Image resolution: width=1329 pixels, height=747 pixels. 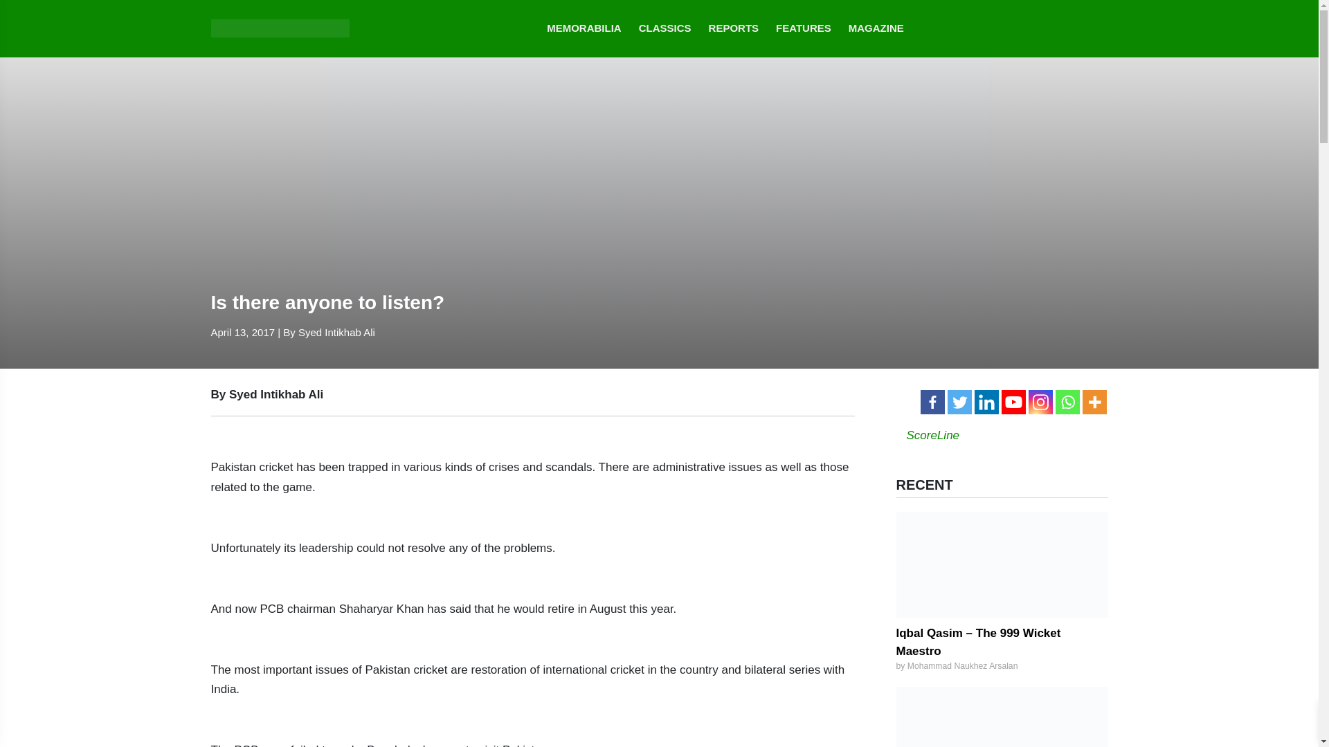 What do you see at coordinates (336, 332) in the screenshot?
I see `Syed Intikhab Ali` at bounding box center [336, 332].